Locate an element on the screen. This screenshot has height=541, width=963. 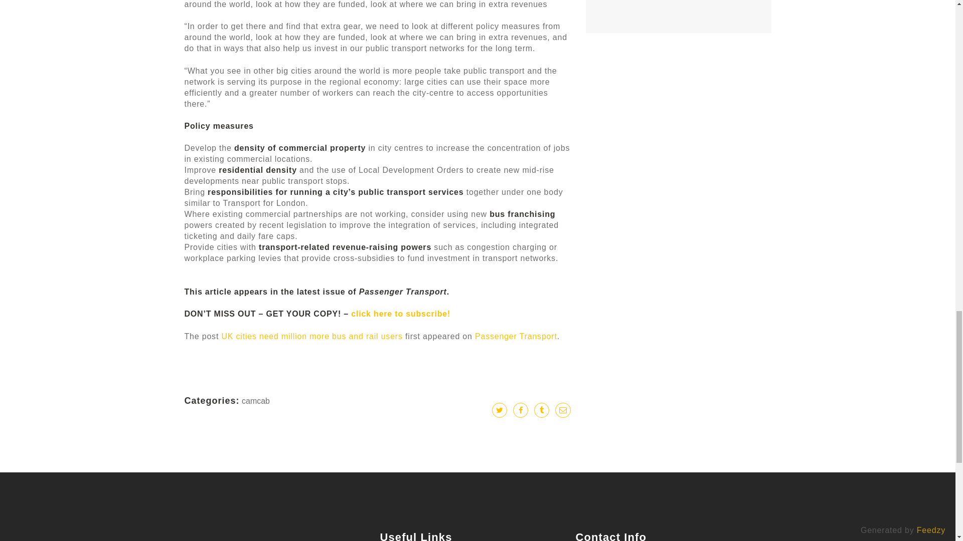
UK cities need million more bus and rail users is located at coordinates (312, 337).